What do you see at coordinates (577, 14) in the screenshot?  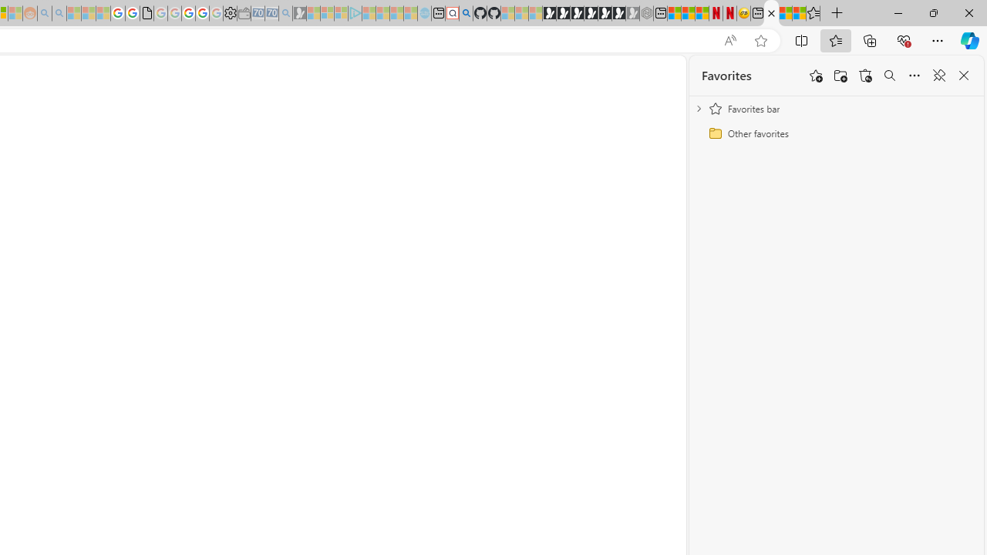 I see `Play Cave FRVR in your browser | Games from Microsoft Start` at bounding box center [577, 14].